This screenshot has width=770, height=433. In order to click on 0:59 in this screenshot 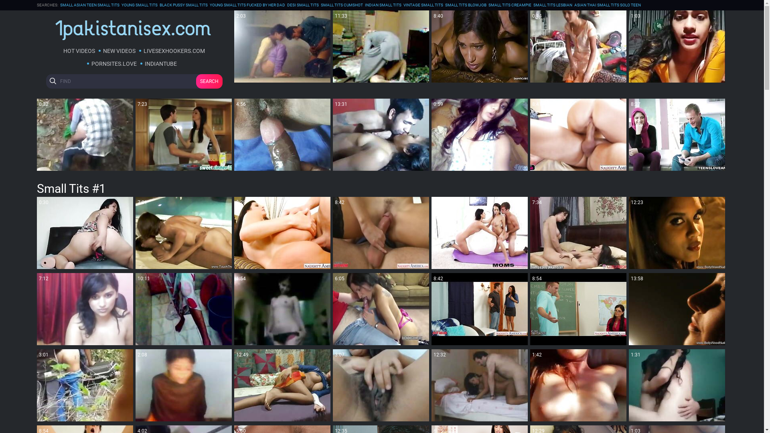, I will do `click(480, 135)`.